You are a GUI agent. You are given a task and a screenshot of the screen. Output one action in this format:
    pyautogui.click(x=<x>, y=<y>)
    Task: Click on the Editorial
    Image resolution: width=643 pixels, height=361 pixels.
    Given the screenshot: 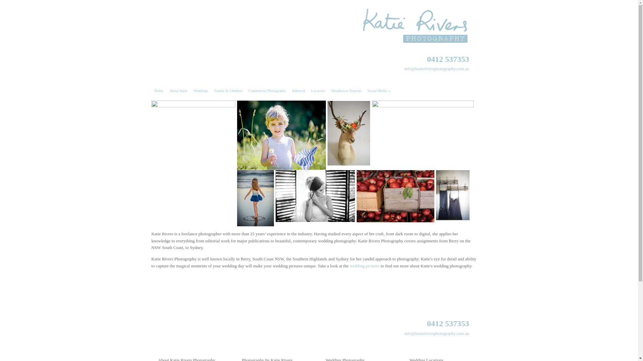 What is the action you would take?
    pyautogui.click(x=299, y=91)
    